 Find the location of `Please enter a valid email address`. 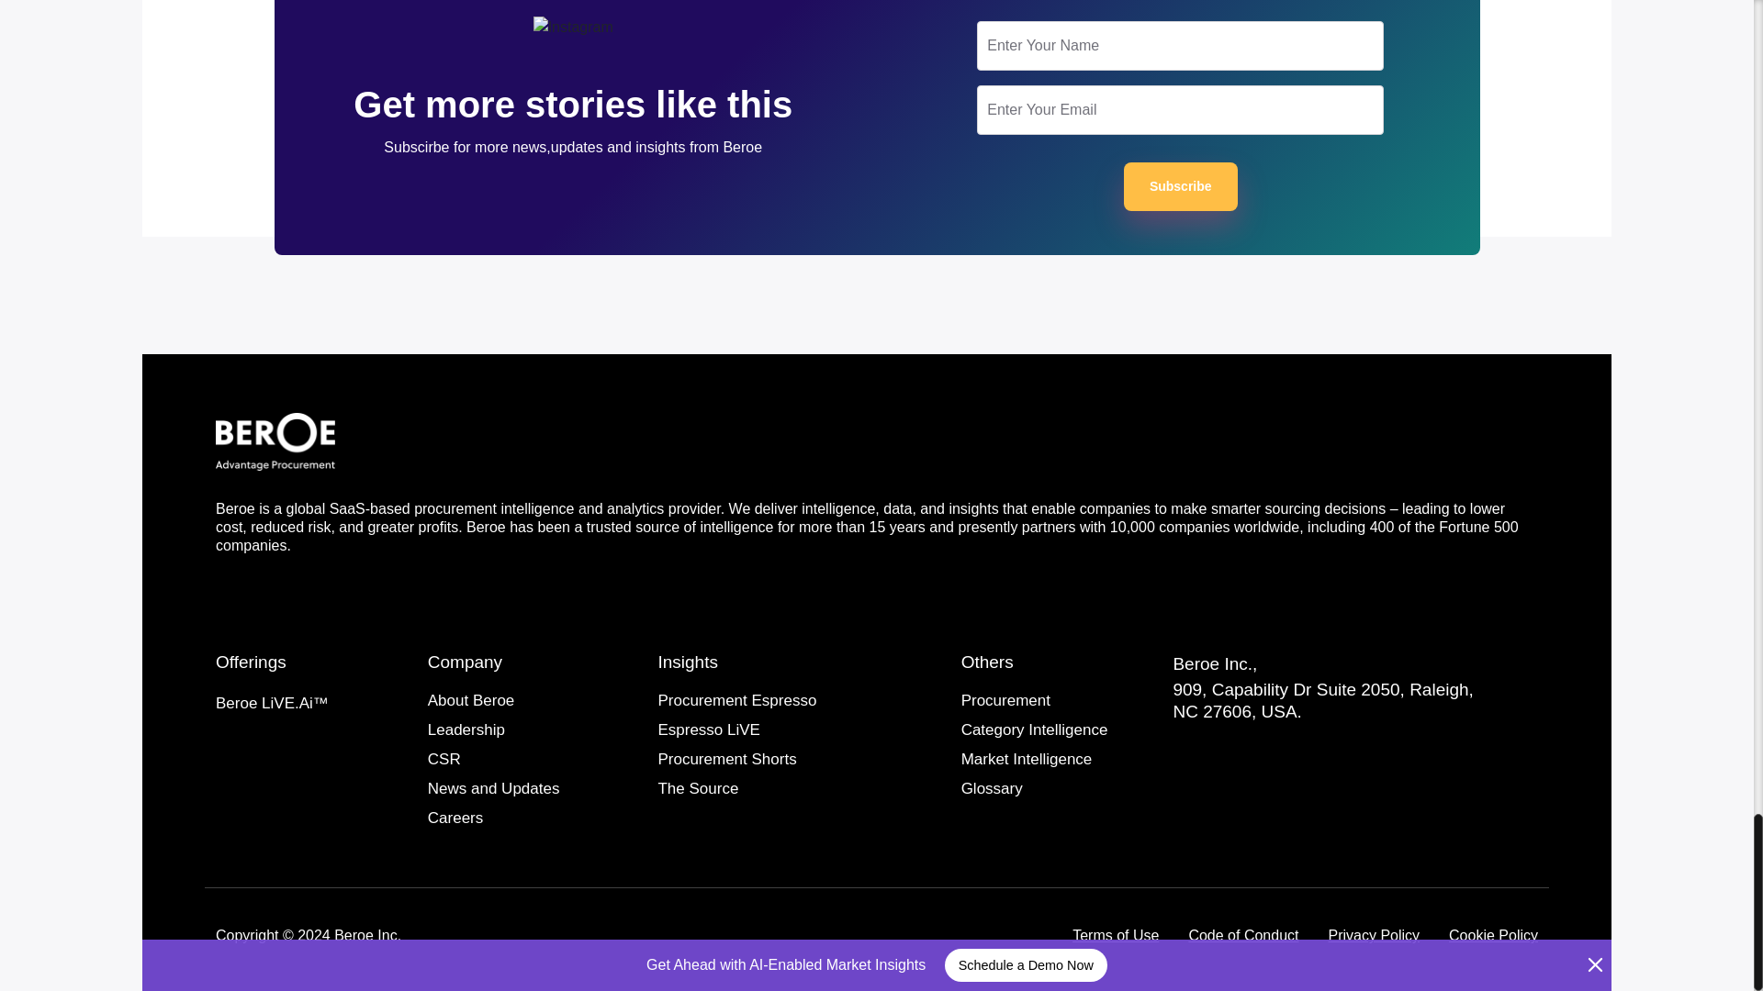

Please enter a valid email address is located at coordinates (1180, 109).